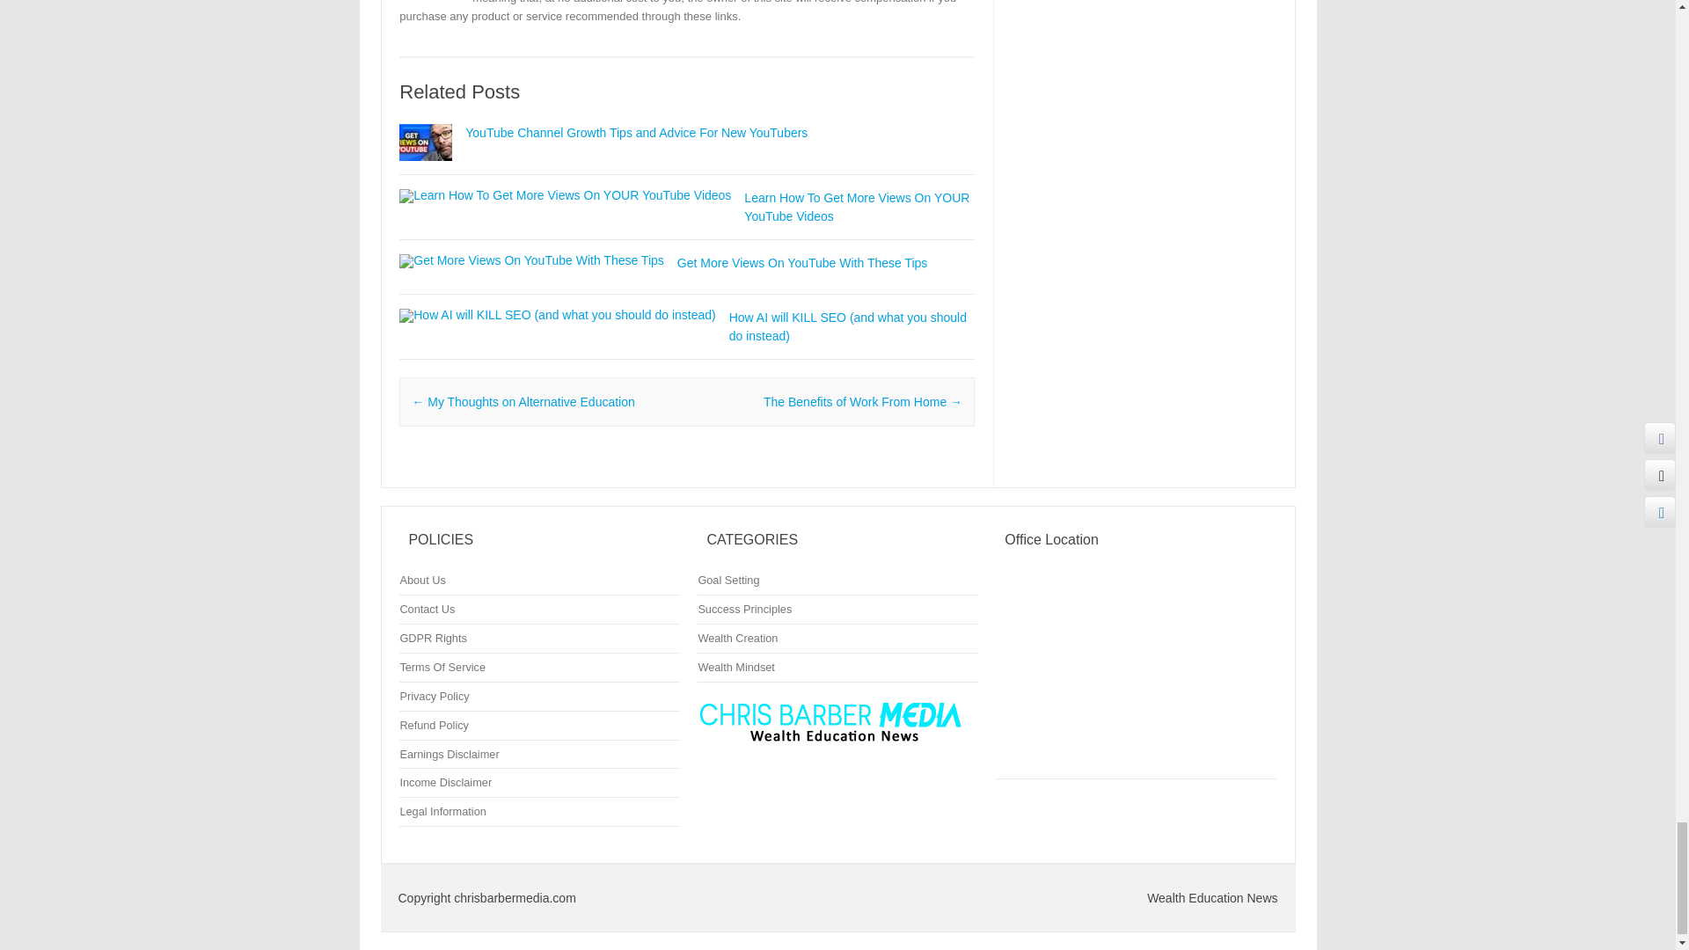 The width and height of the screenshot is (1689, 950). I want to click on Learn How To Get More Views On YOUR YouTube Videos, so click(565, 195).